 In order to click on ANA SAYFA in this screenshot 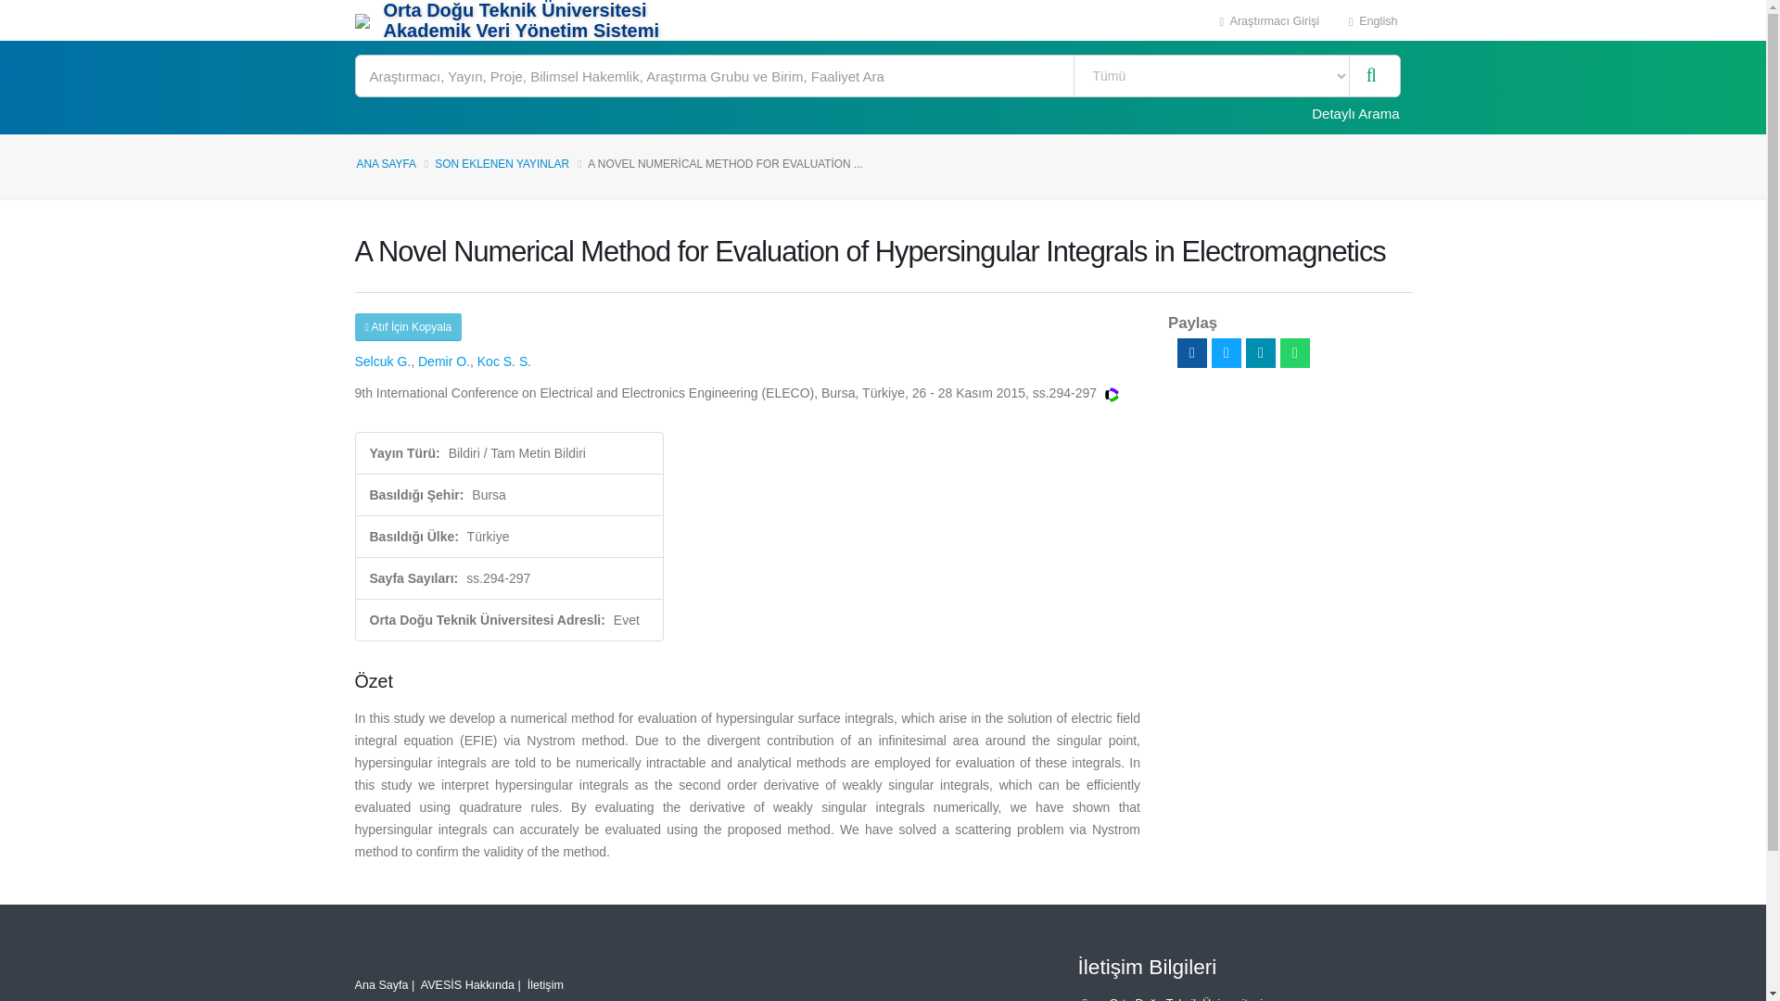, I will do `click(386, 163)`.